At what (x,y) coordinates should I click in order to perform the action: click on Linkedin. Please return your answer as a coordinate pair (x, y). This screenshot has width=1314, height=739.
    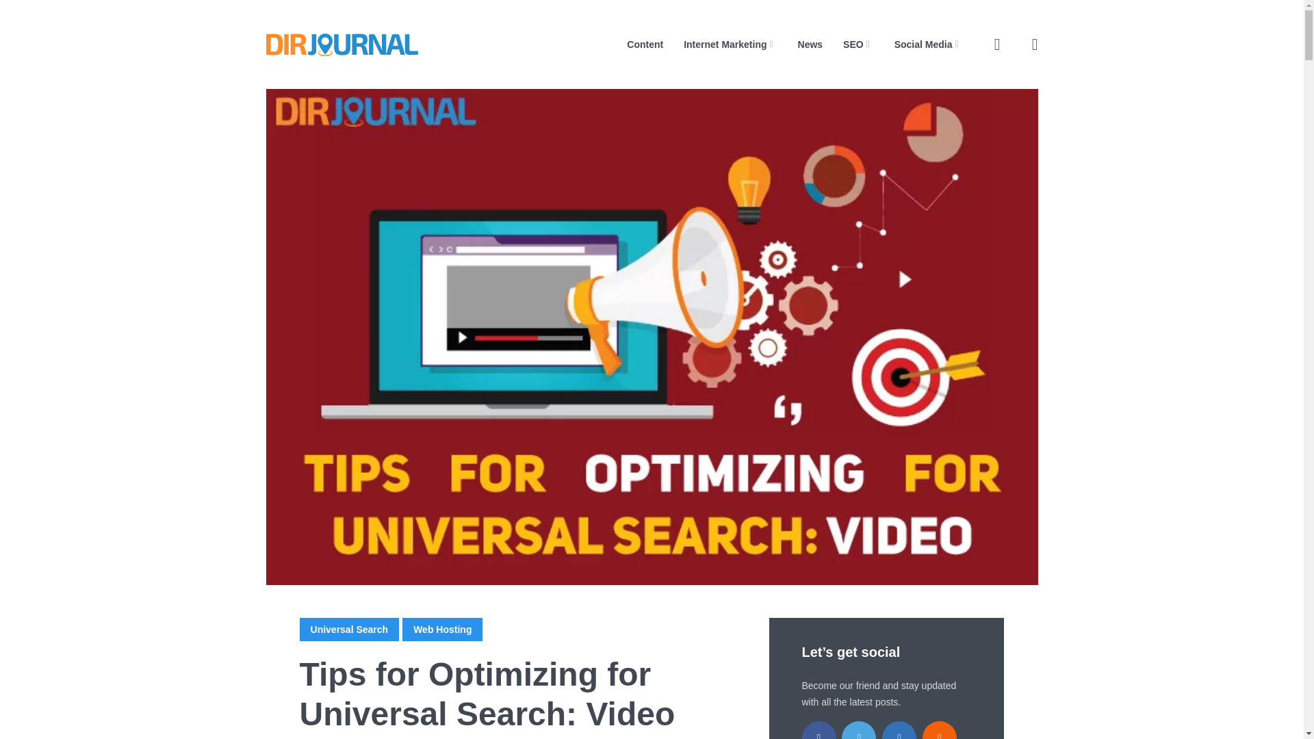
    Looking at the image, I should click on (899, 730).